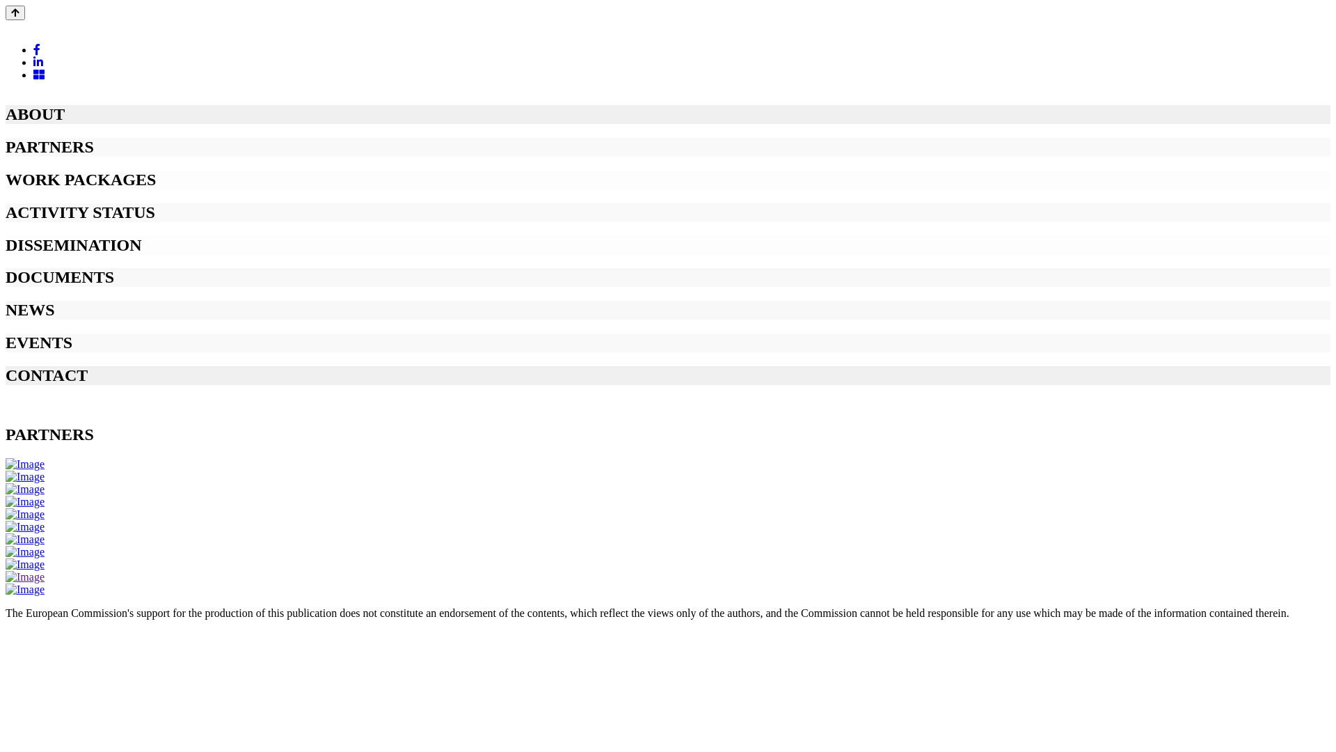 This screenshot has height=752, width=1336. What do you see at coordinates (668, 376) in the screenshot?
I see `CONTACT` at bounding box center [668, 376].